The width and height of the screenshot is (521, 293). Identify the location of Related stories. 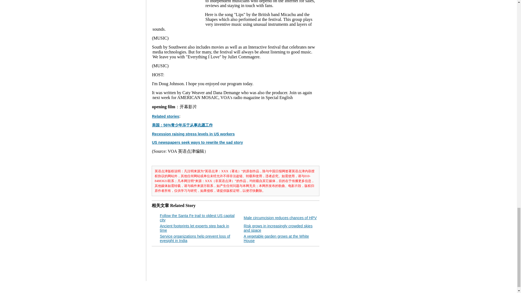
(166, 116).